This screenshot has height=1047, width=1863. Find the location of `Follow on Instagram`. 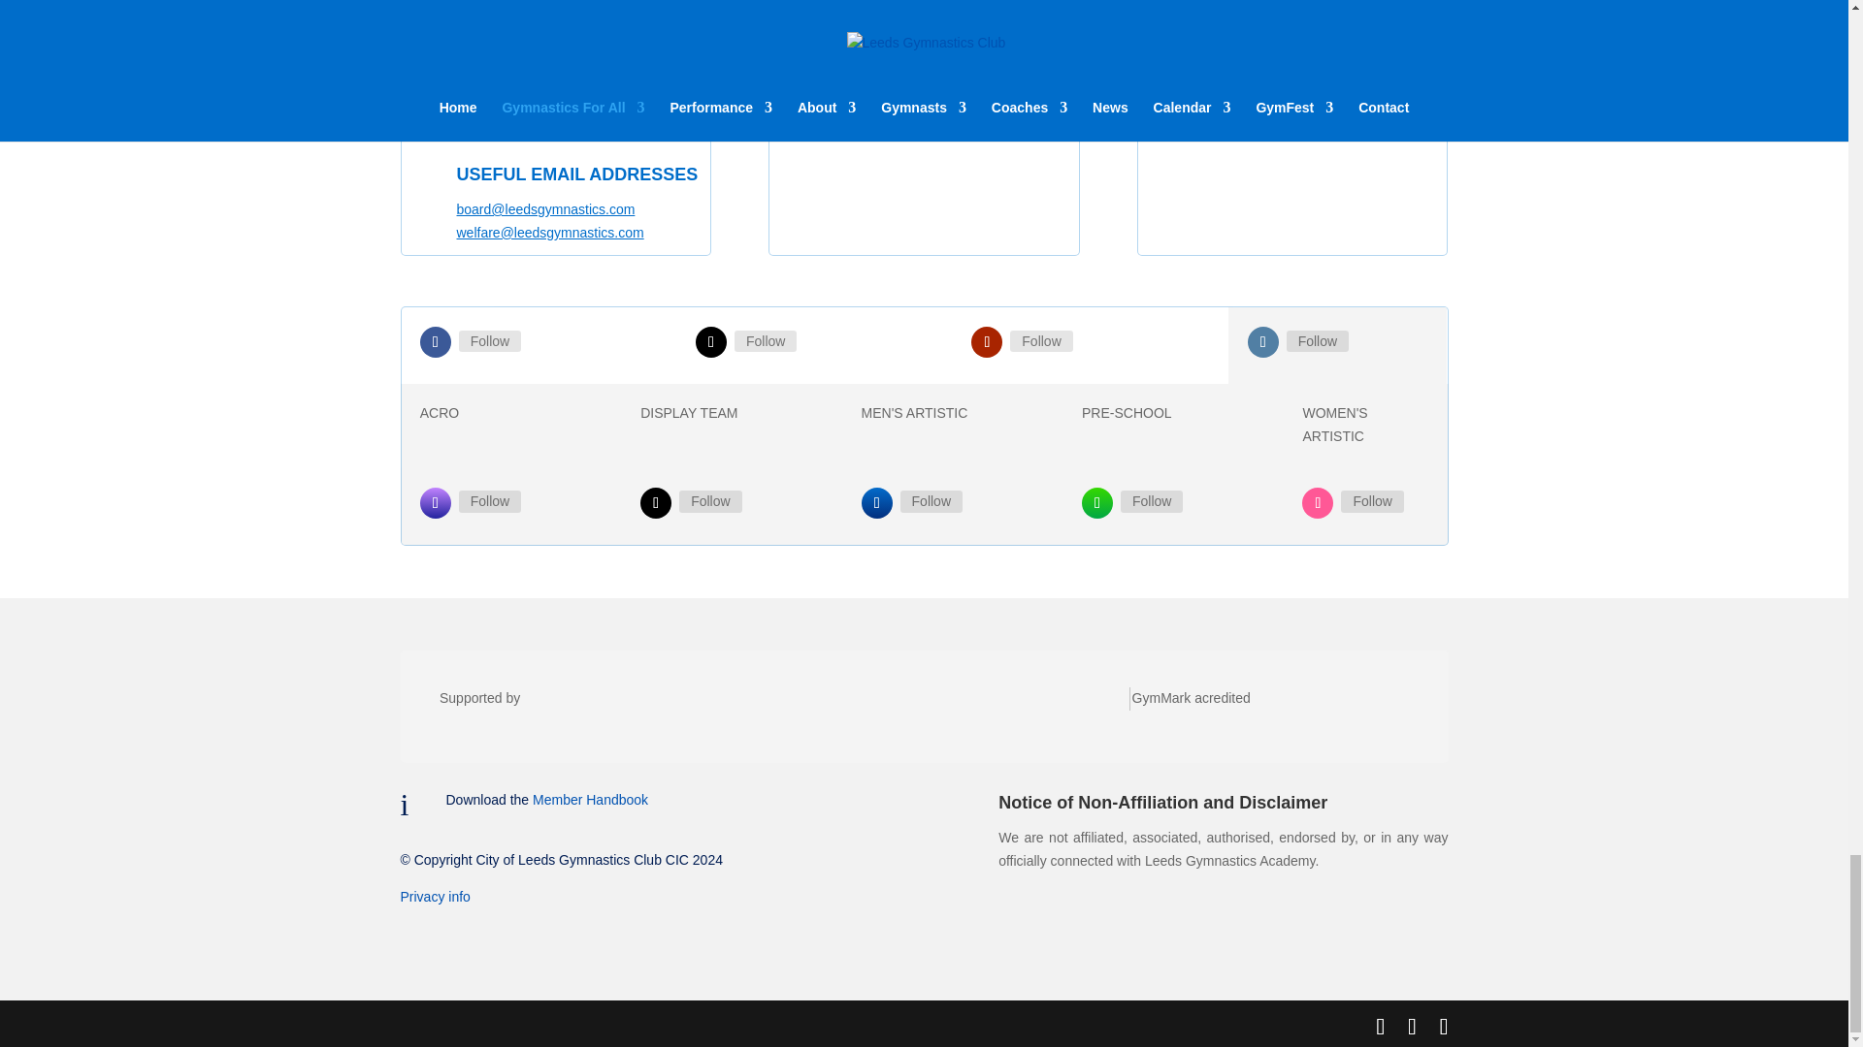

Follow on Instagram is located at coordinates (1096, 502).